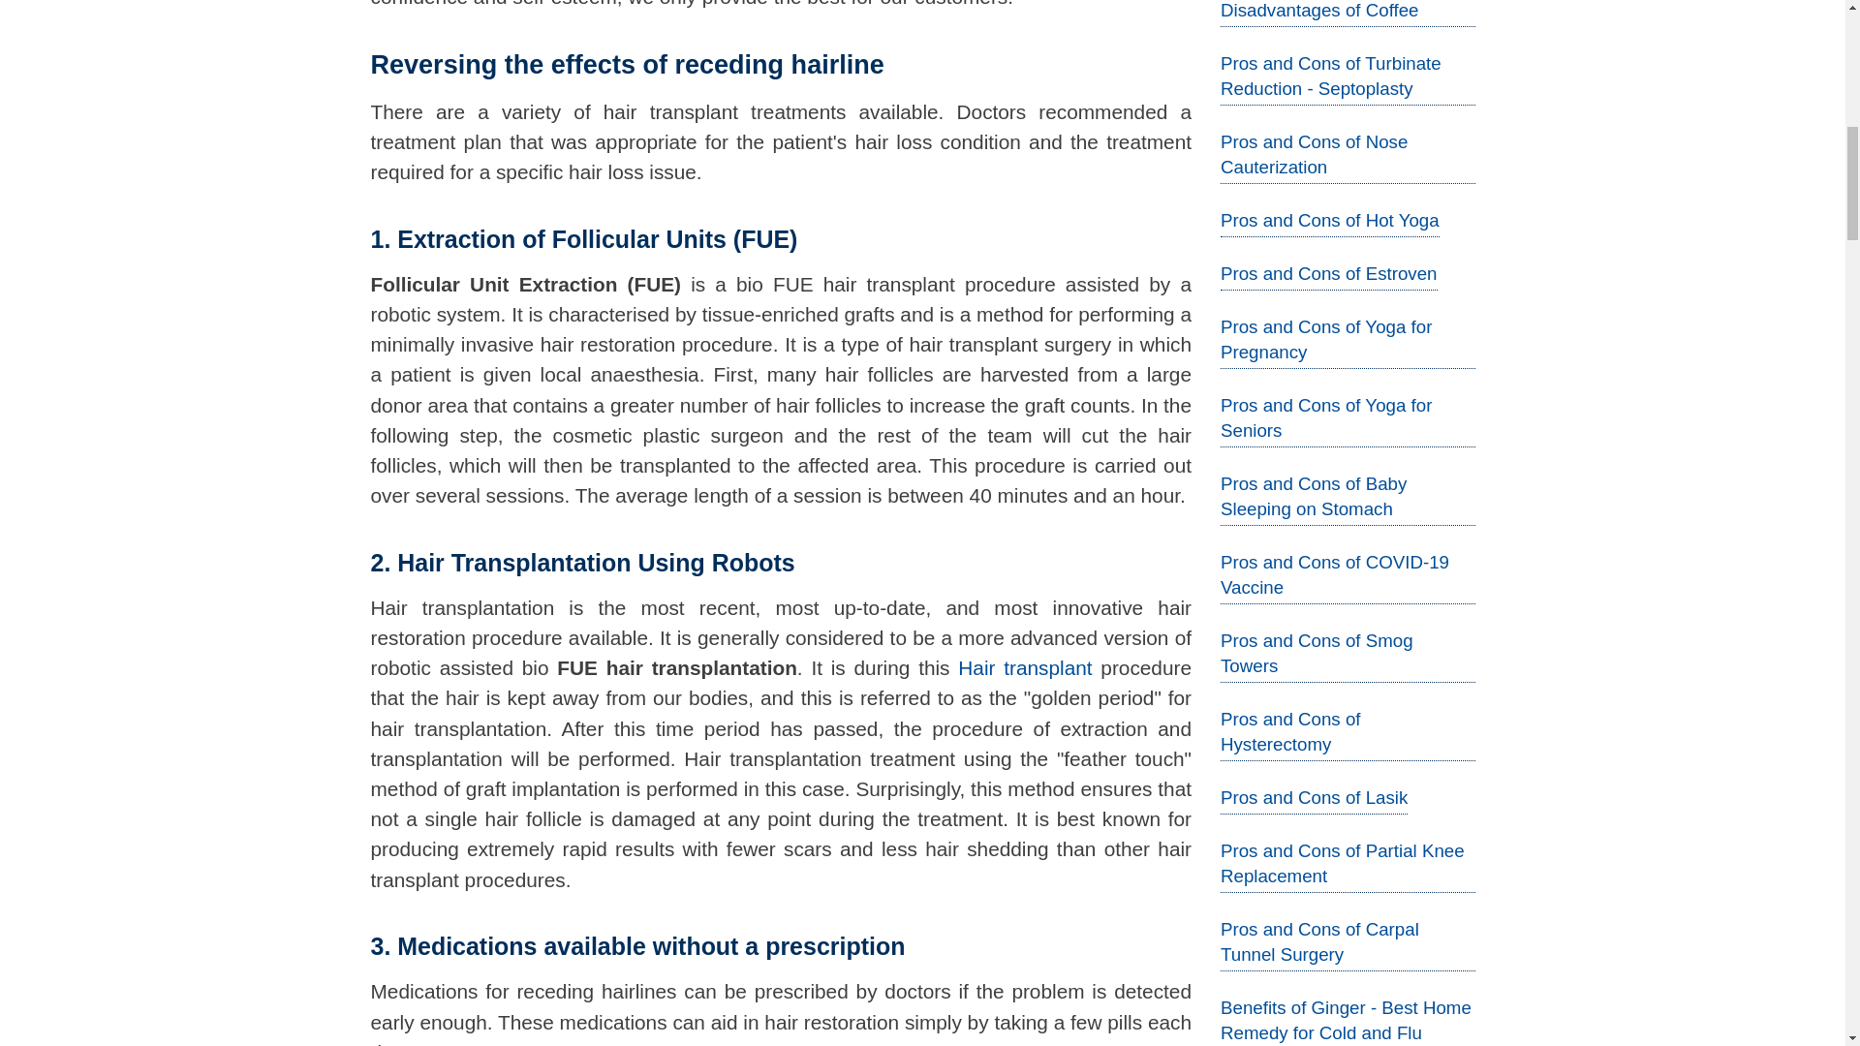 The image size is (1860, 1046). I want to click on Pros and Cons of Lasik, so click(1314, 797).